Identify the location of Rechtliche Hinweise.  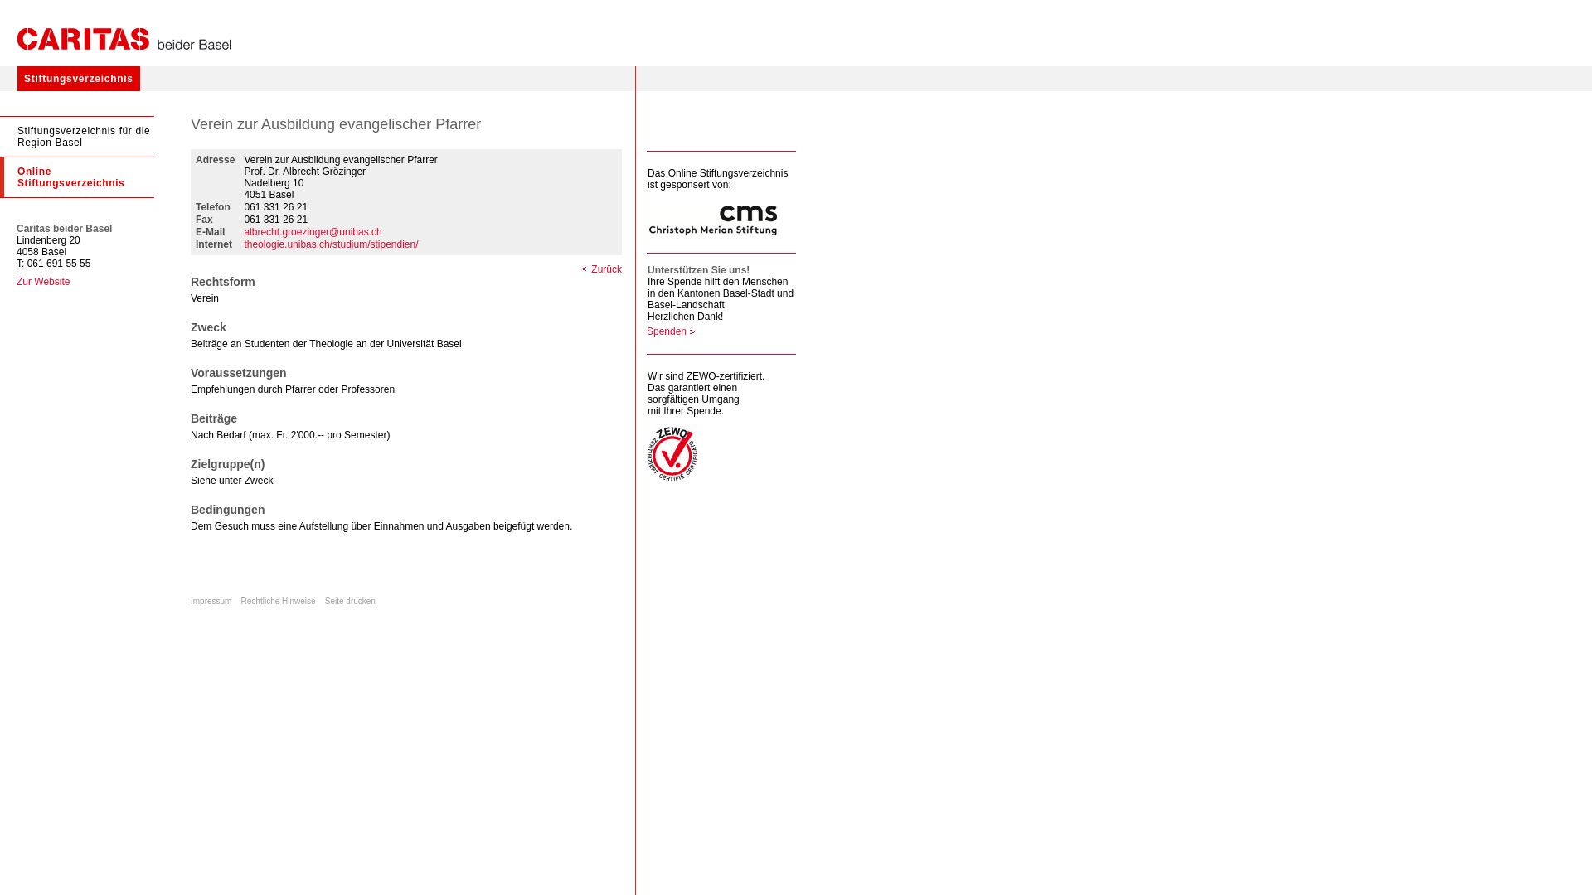
(279, 602).